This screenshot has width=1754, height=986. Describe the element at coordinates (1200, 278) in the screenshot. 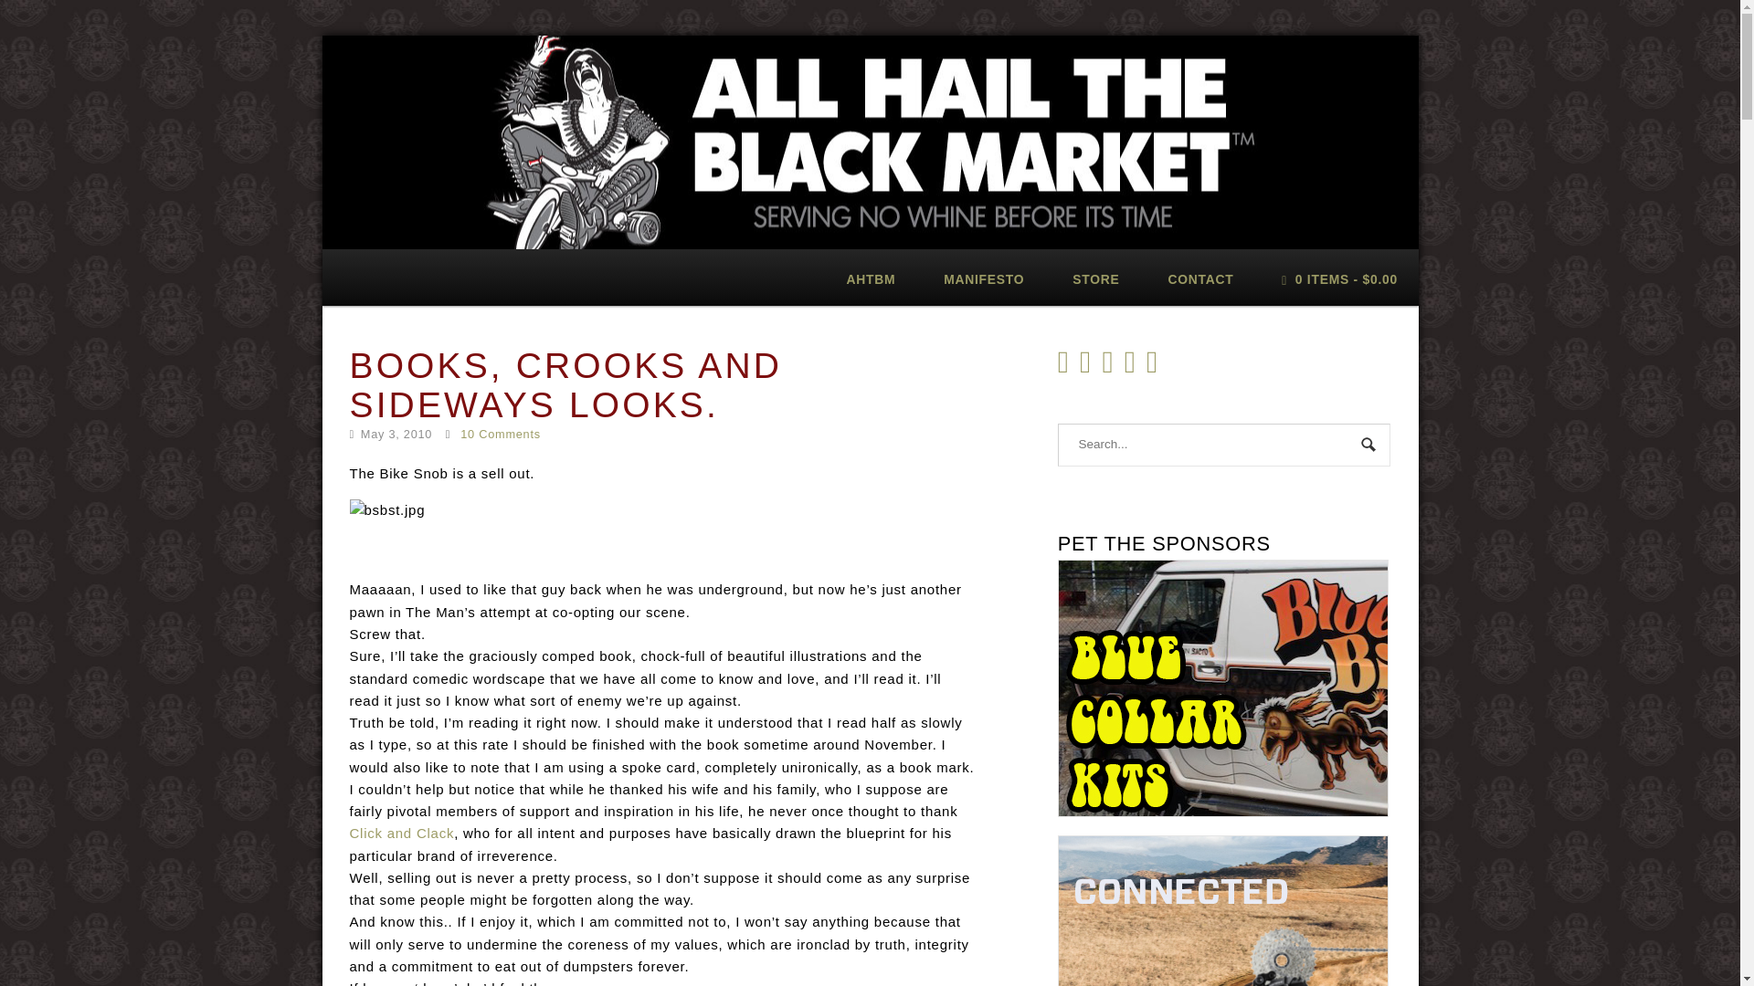

I see `CONTACT` at that location.